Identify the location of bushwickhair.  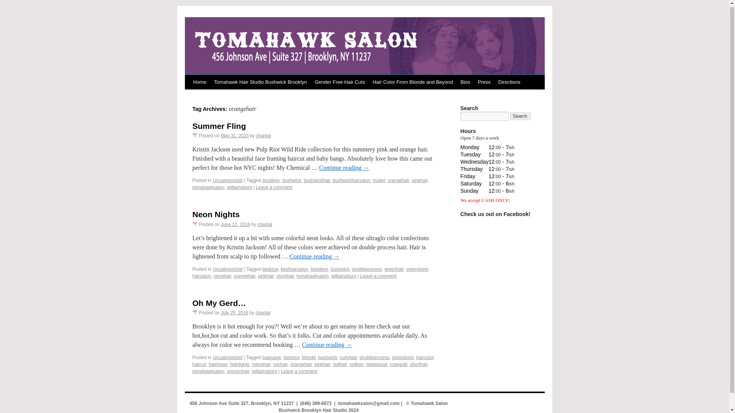
(317, 180).